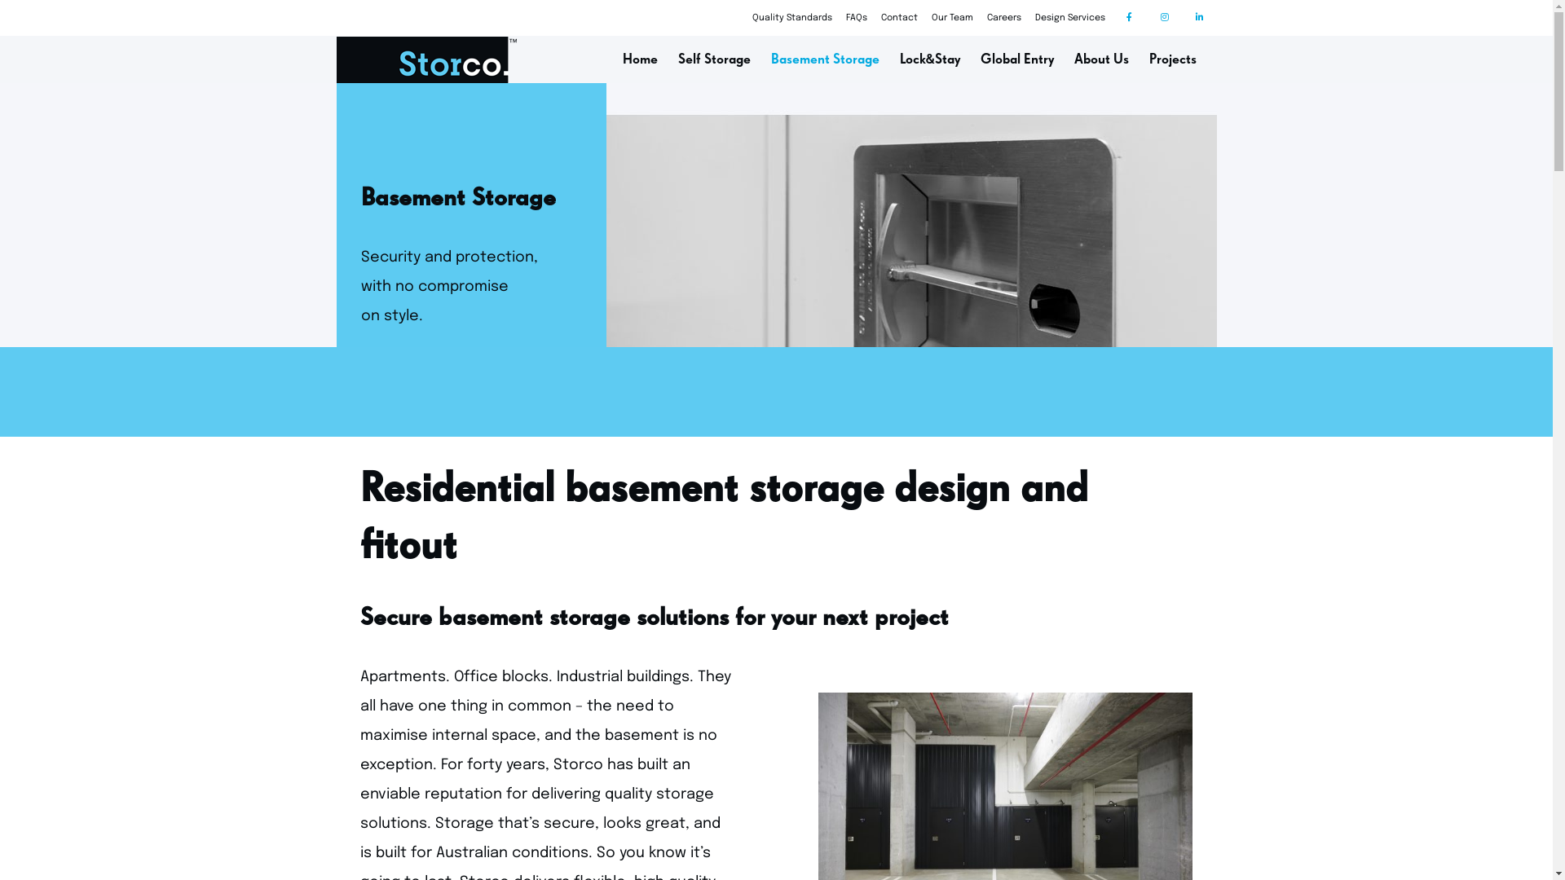 The height and width of the screenshot is (880, 1565). Describe the element at coordinates (857, 18) in the screenshot. I see `FAQs` at that location.